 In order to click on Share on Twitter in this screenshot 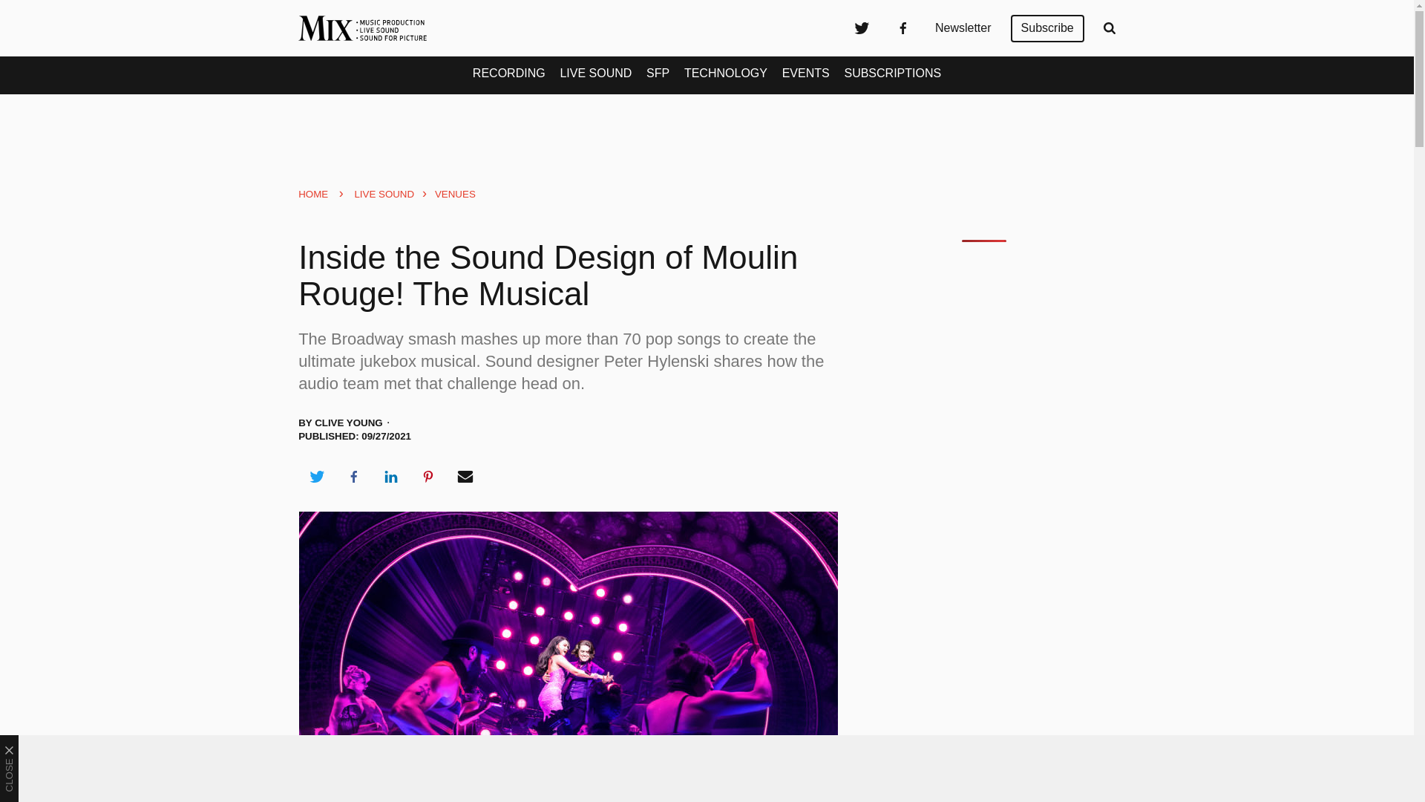, I will do `click(316, 477)`.